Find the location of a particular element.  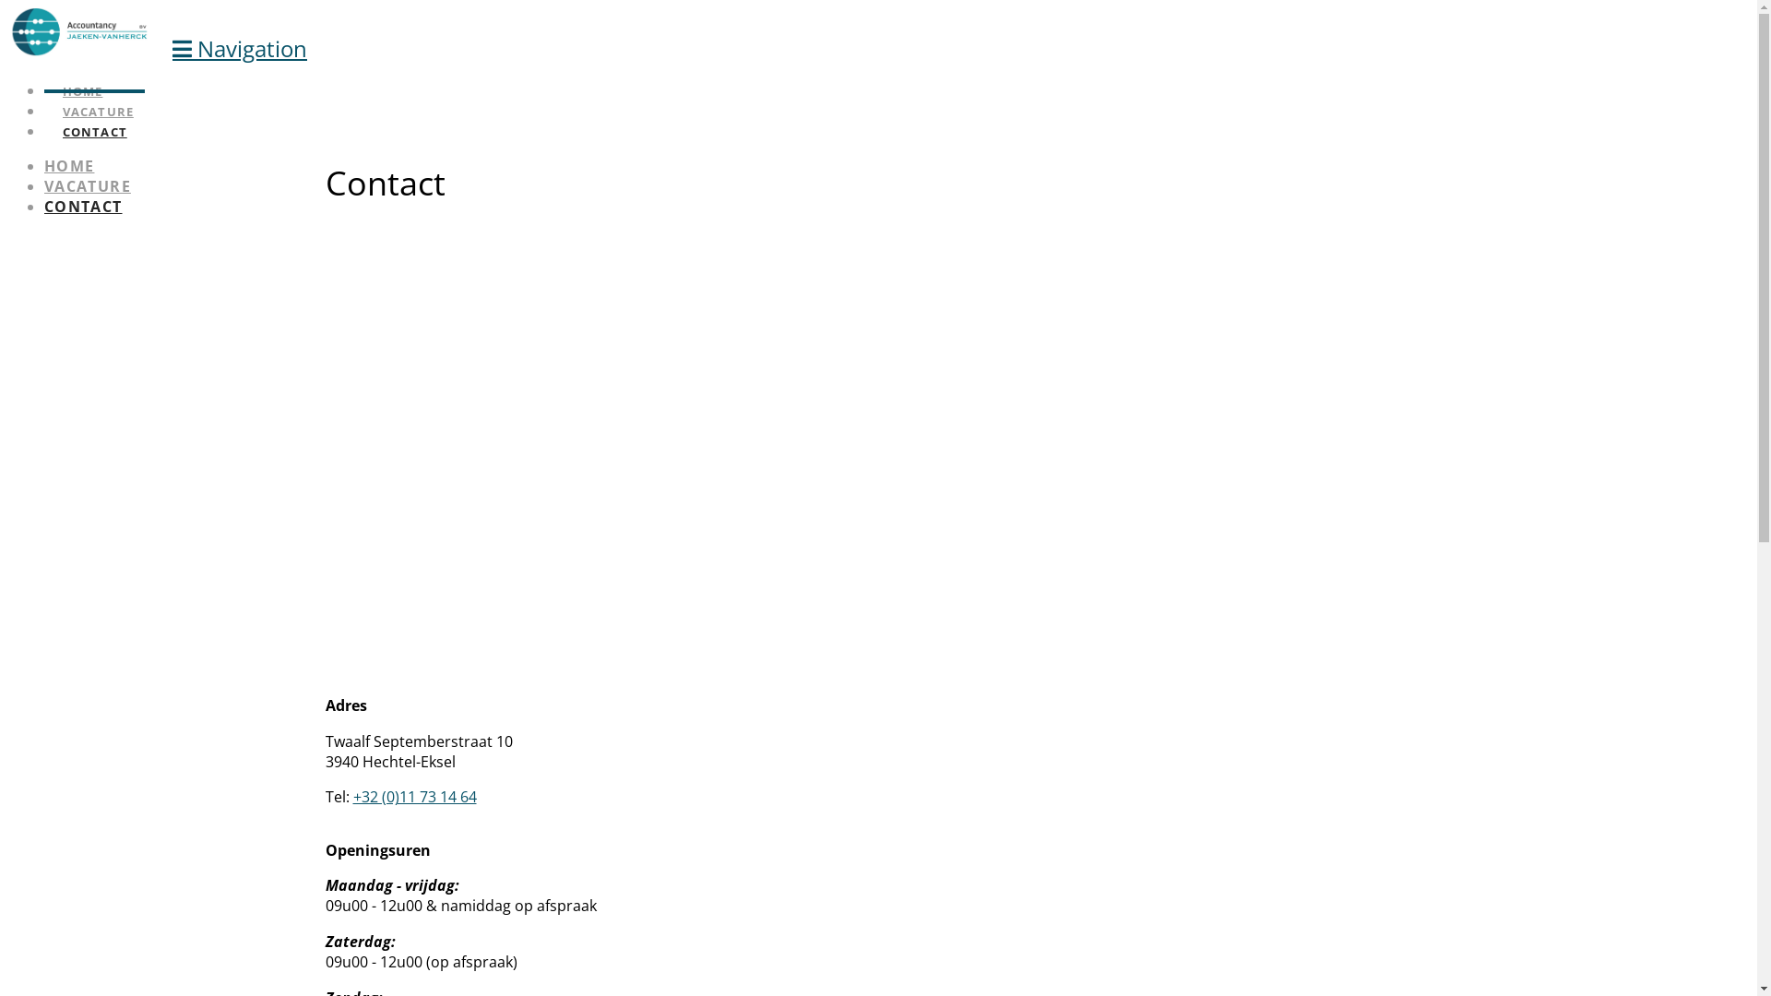

CONTACT is located at coordinates (94, 114).